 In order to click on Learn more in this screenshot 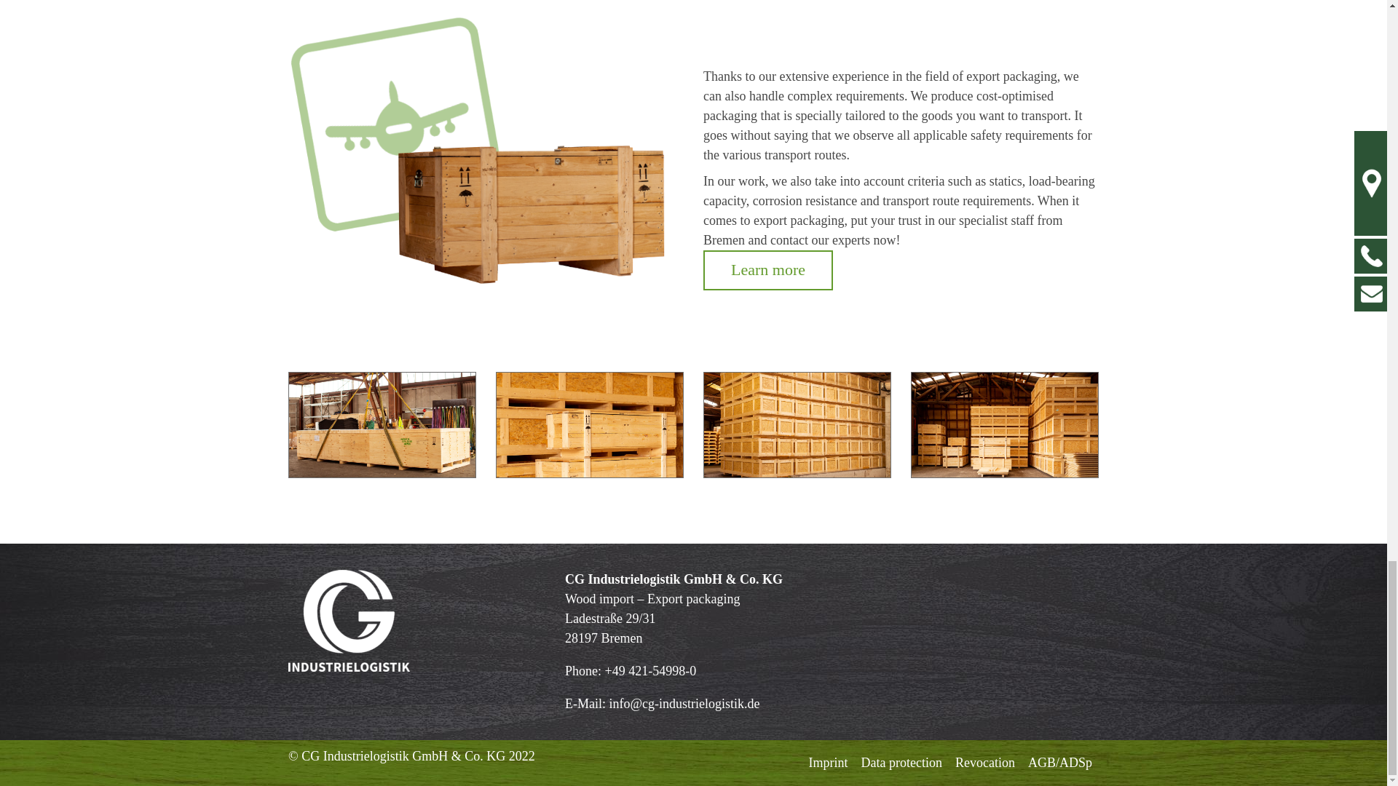, I will do `click(767, 270)`.